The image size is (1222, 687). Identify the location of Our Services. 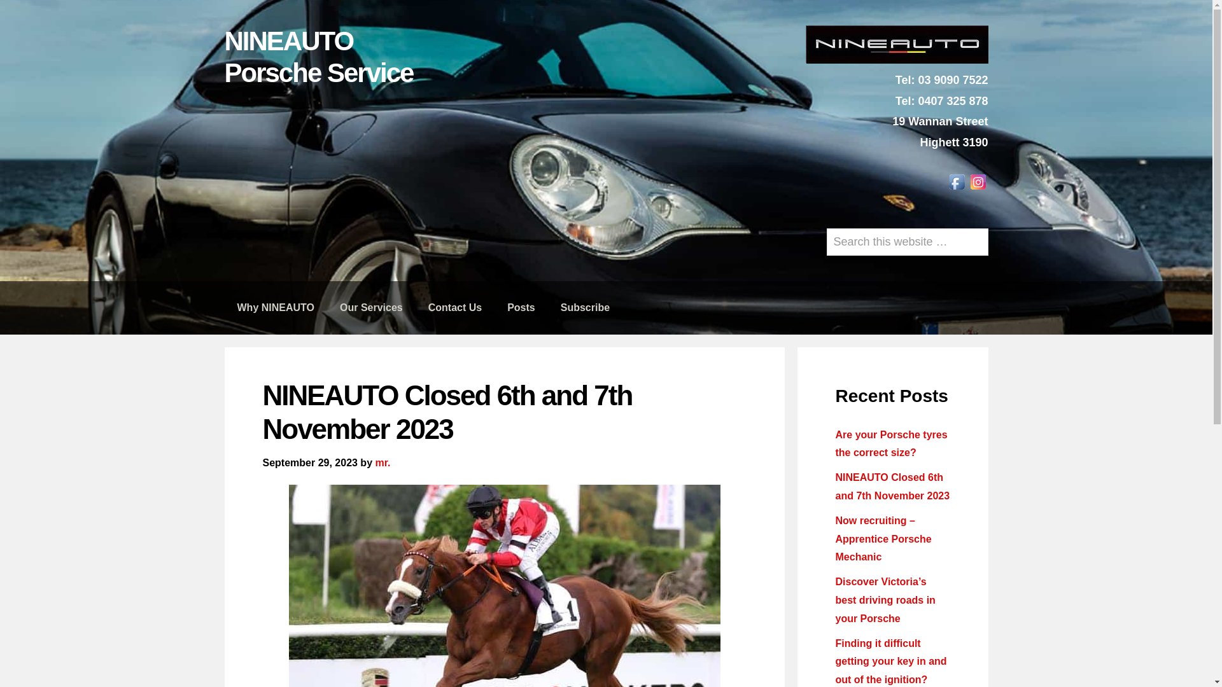
(372, 308).